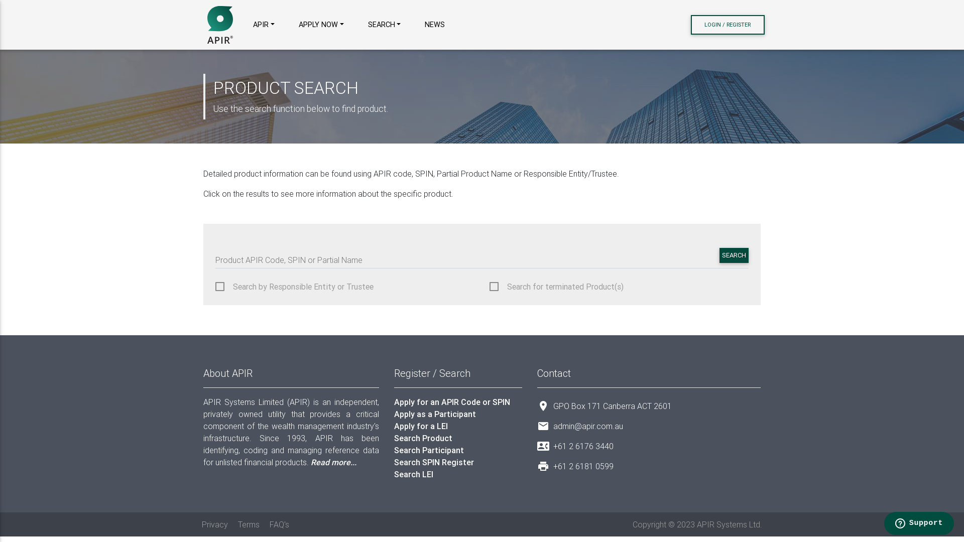  What do you see at coordinates (458, 474) in the screenshot?
I see `Search LEI` at bounding box center [458, 474].